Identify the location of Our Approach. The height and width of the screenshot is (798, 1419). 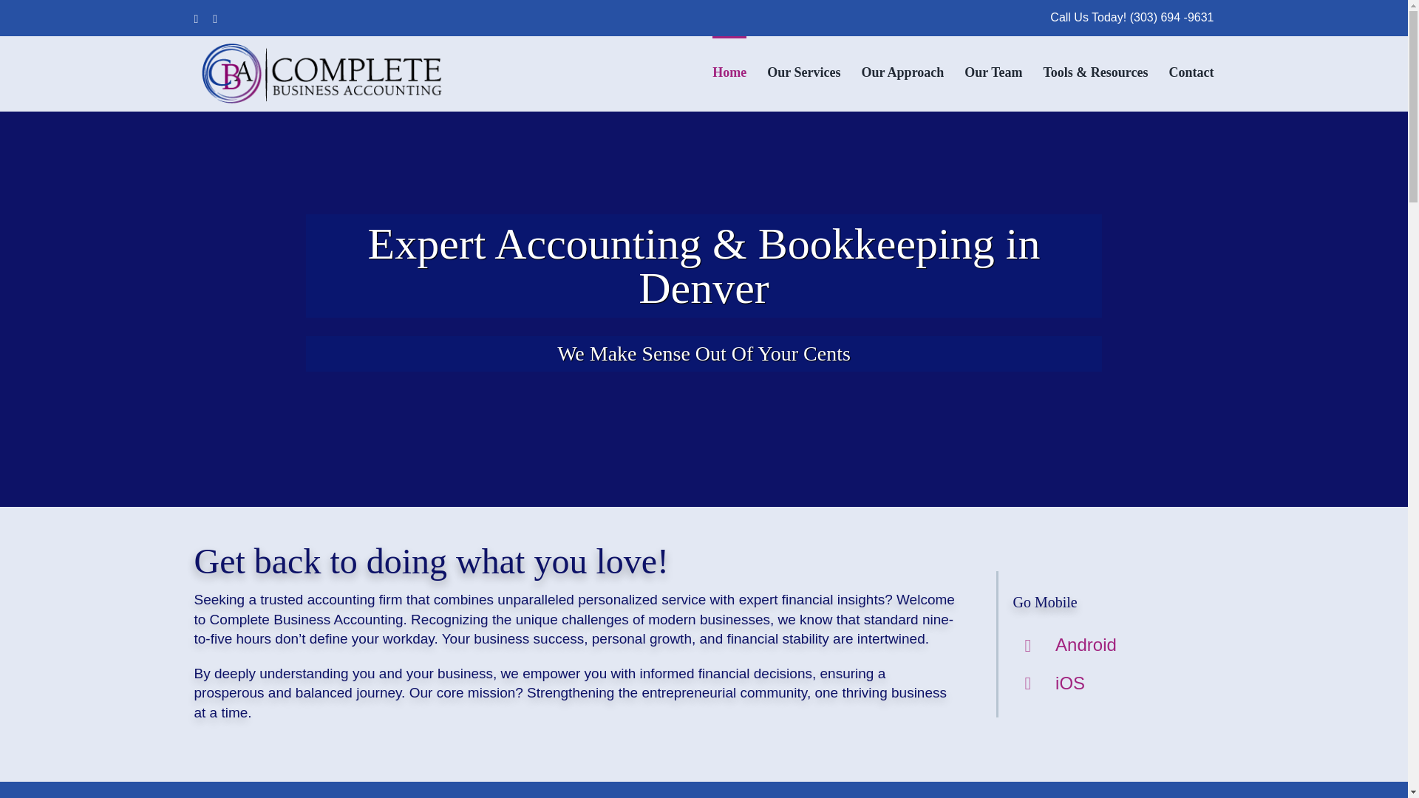
(902, 70).